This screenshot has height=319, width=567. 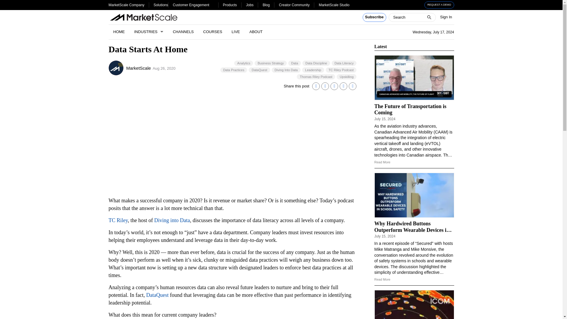 What do you see at coordinates (161, 5) in the screenshot?
I see `Solutions` at bounding box center [161, 5].